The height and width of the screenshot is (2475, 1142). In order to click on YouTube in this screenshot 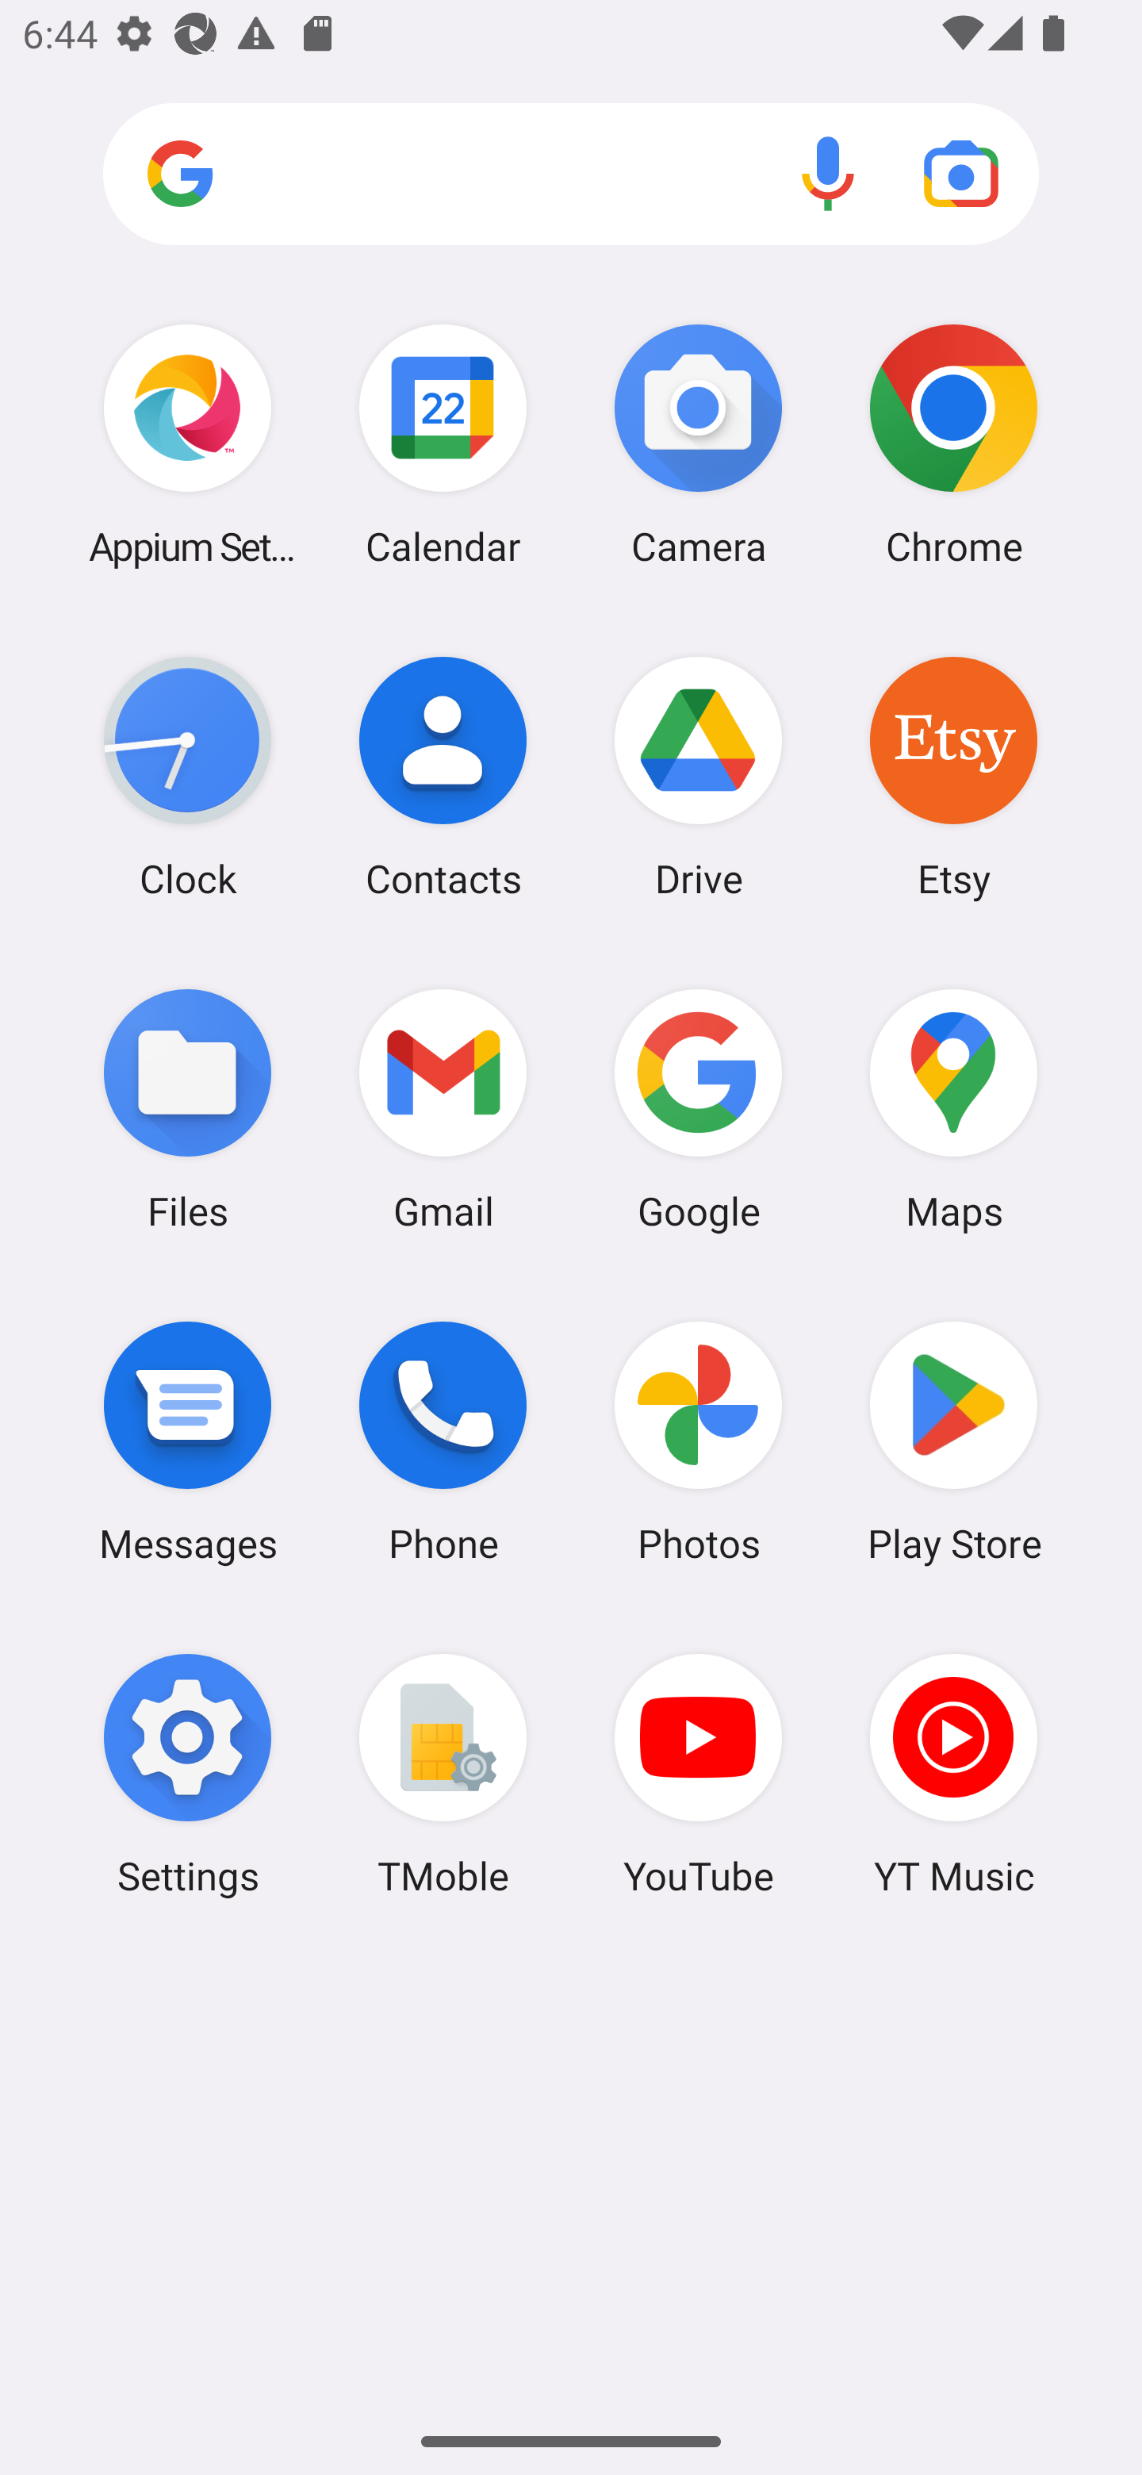, I will do `click(699, 1775)`.